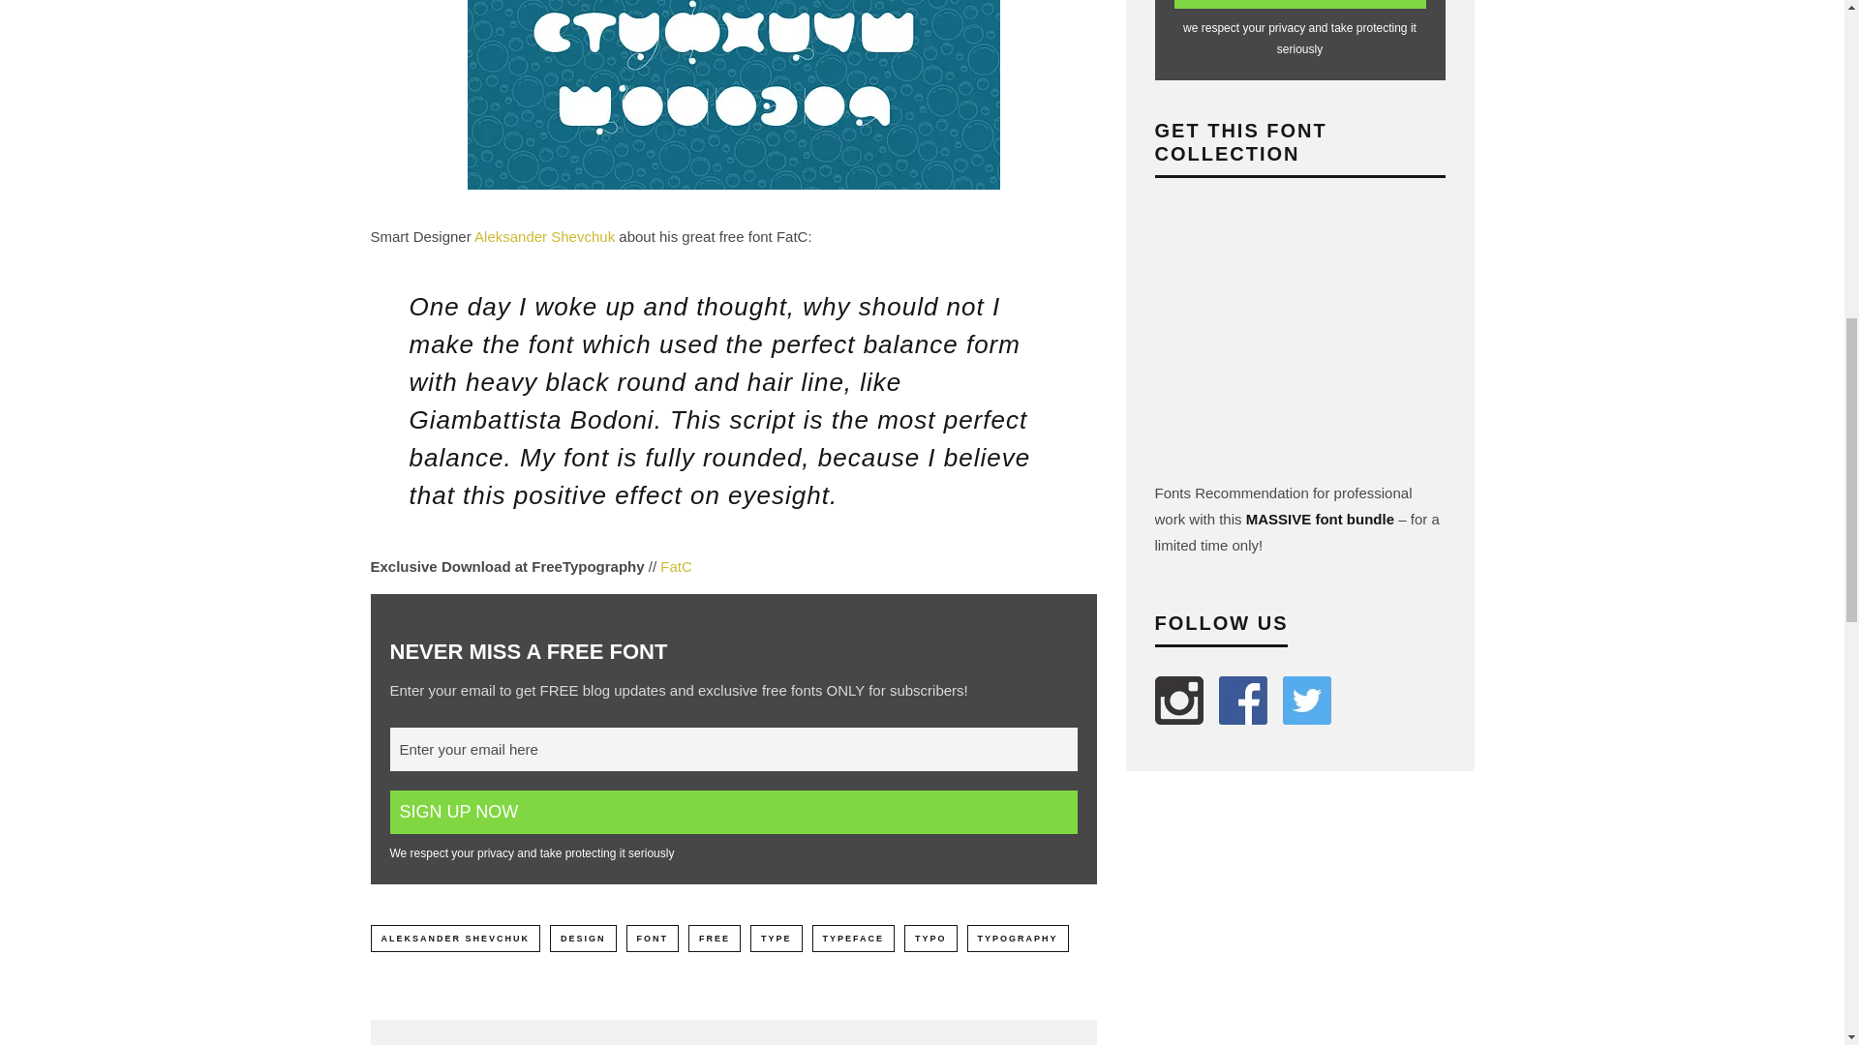 This screenshot has width=1859, height=1045. Describe the element at coordinates (1299, 4) in the screenshot. I see `Sign Up Now` at that location.